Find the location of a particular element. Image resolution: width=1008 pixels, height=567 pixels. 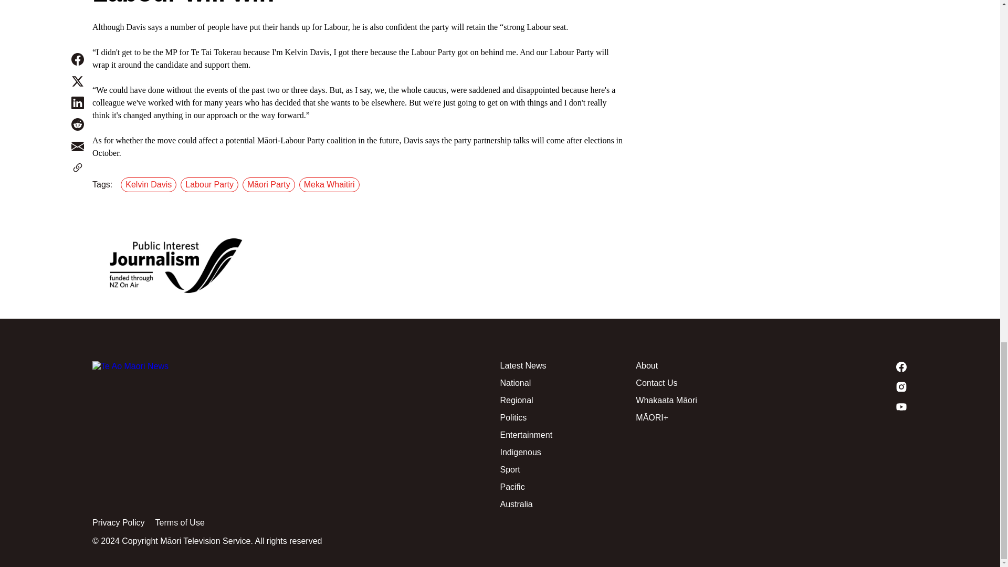

Labour Party is located at coordinates (211, 185).